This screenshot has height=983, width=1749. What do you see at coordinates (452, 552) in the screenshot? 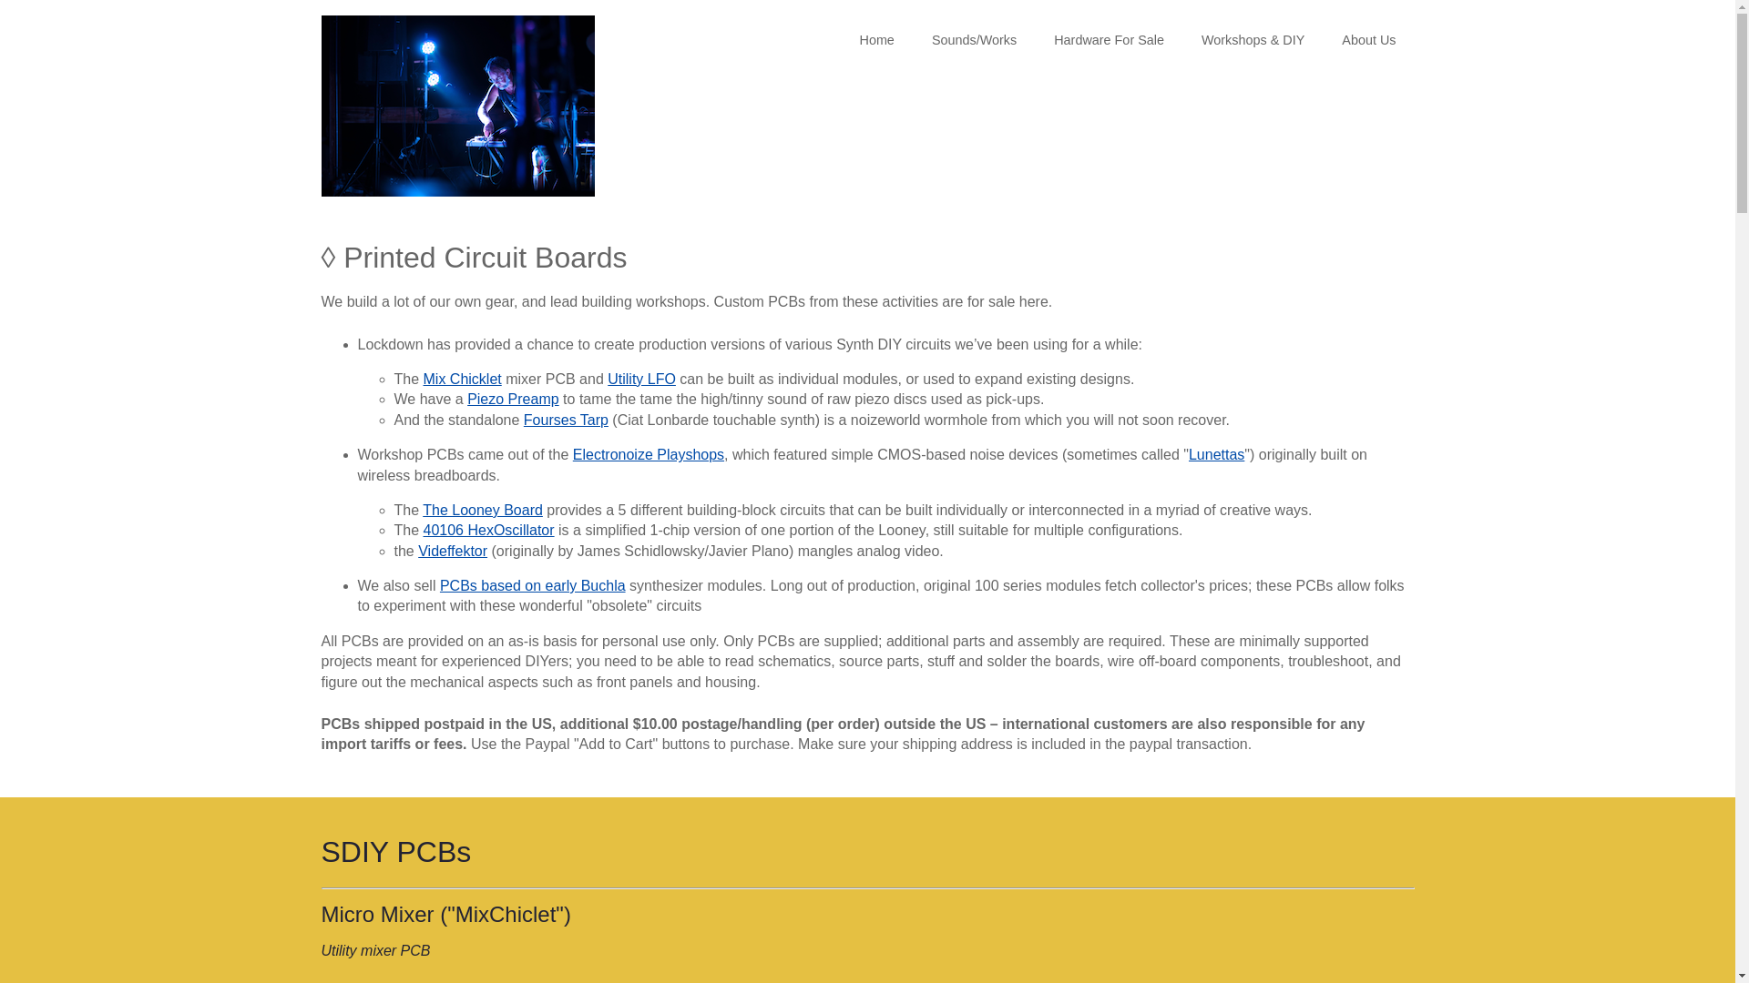
I see `Videffektor` at bounding box center [452, 552].